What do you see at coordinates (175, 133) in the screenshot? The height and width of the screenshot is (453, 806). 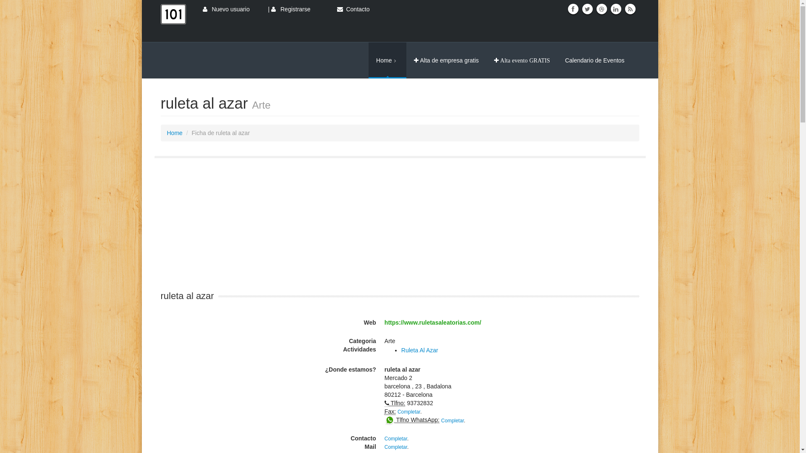 I see `Home` at bounding box center [175, 133].